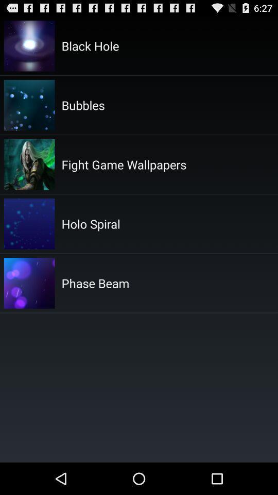  Describe the element at coordinates (91, 224) in the screenshot. I see `turn on item below the fight game wallpapers icon` at that location.